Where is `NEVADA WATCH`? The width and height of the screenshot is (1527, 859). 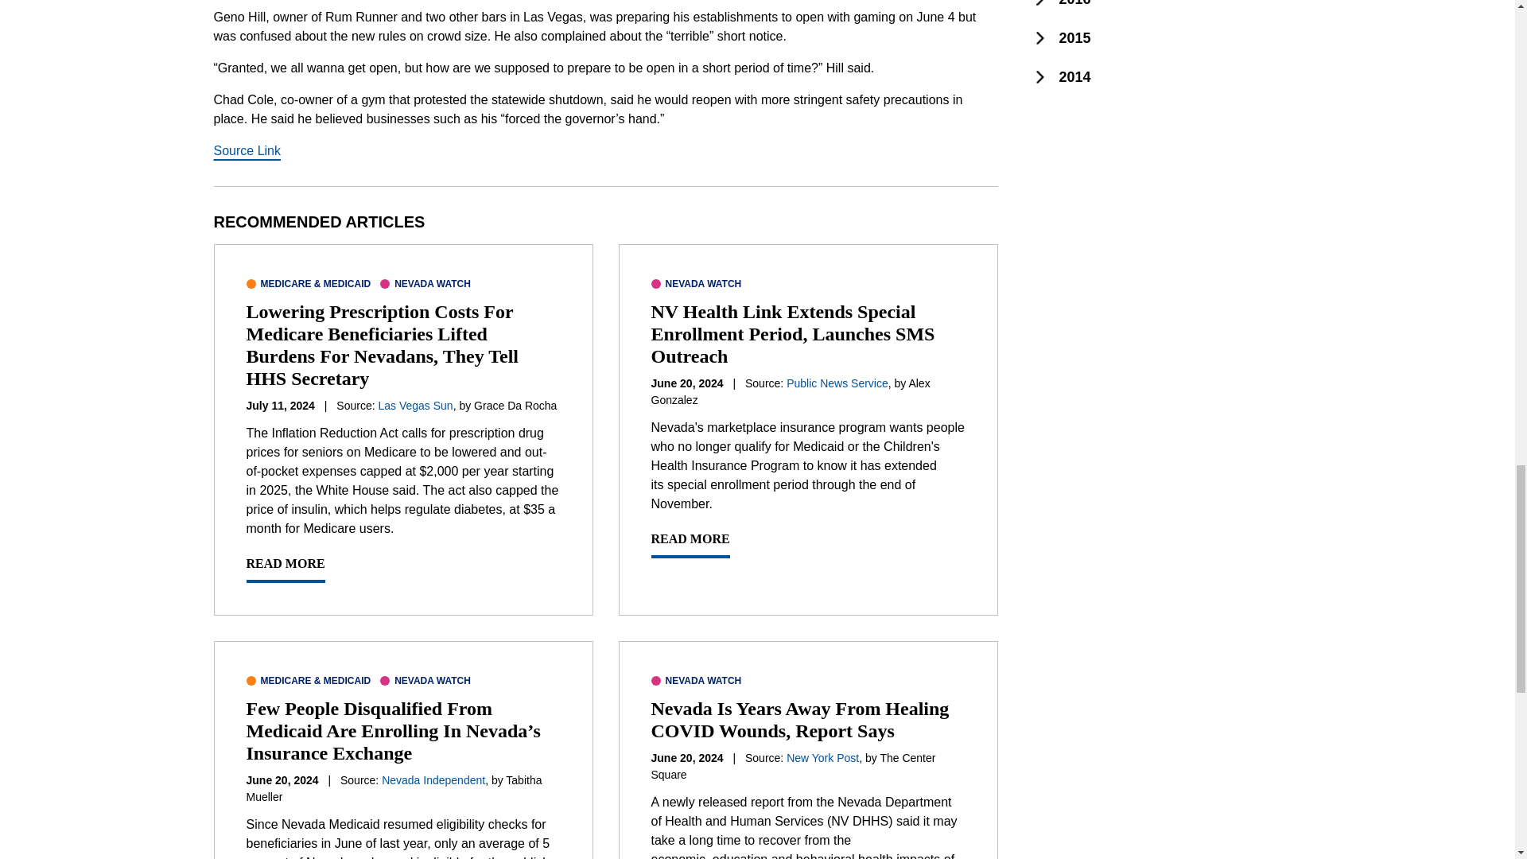 NEVADA WATCH is located at coordinates (425, 681).